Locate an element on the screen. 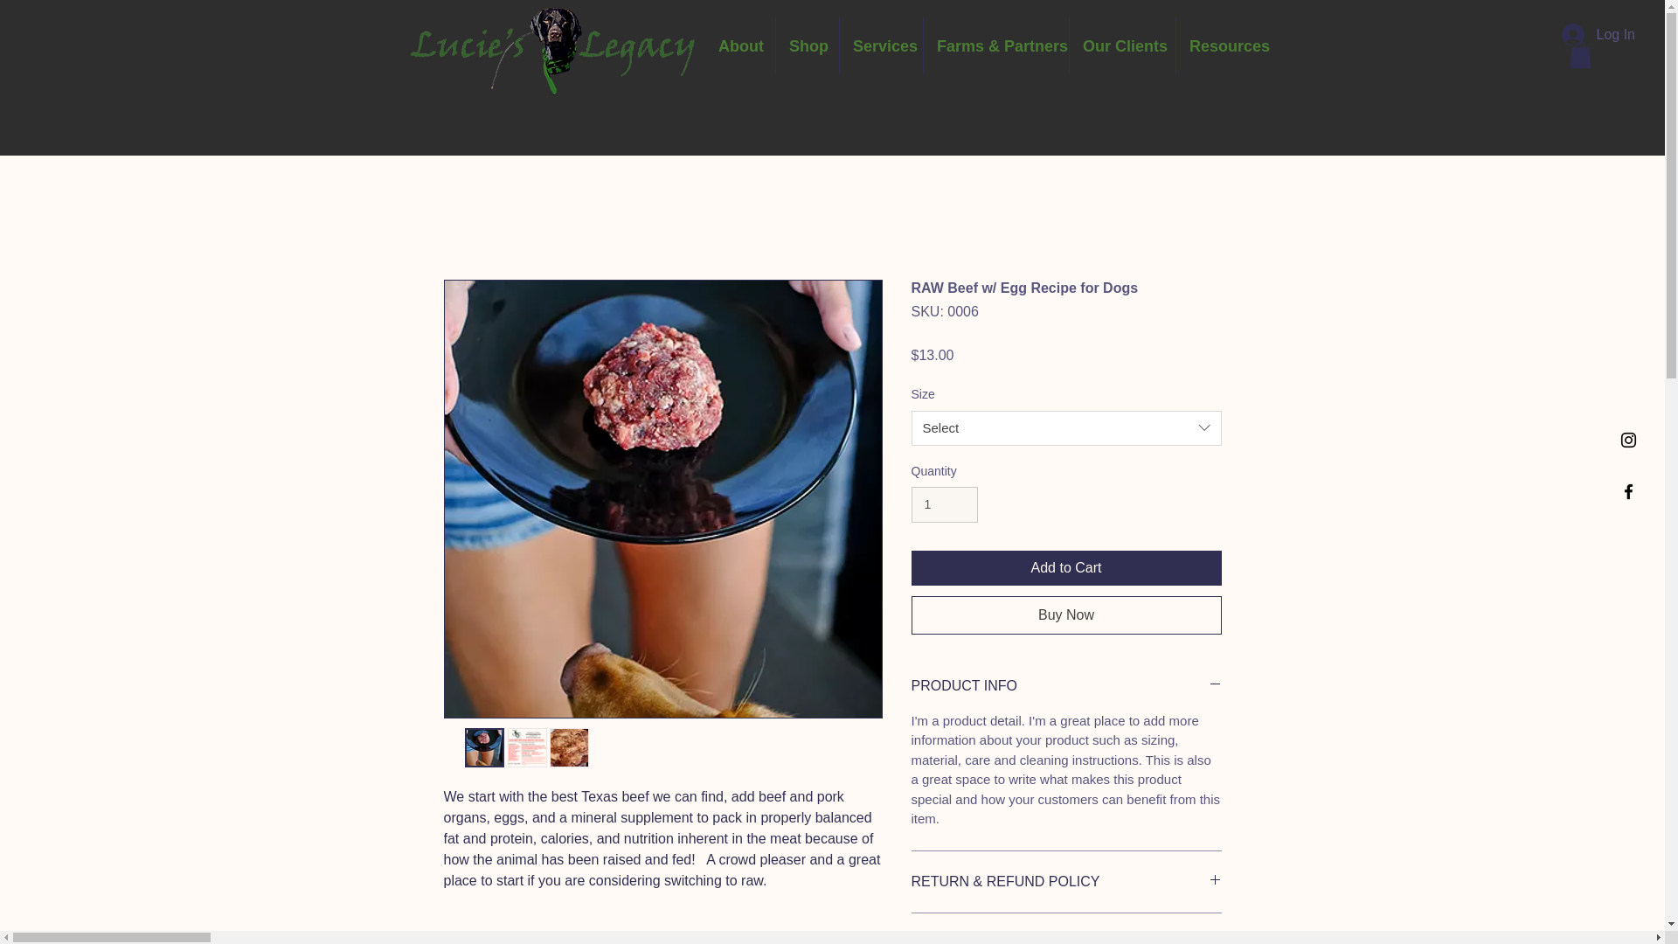 Image resolution: width=1678 pixels, height=944 pixels. SHIPPING INFO is located at coordinates (1066, 939).